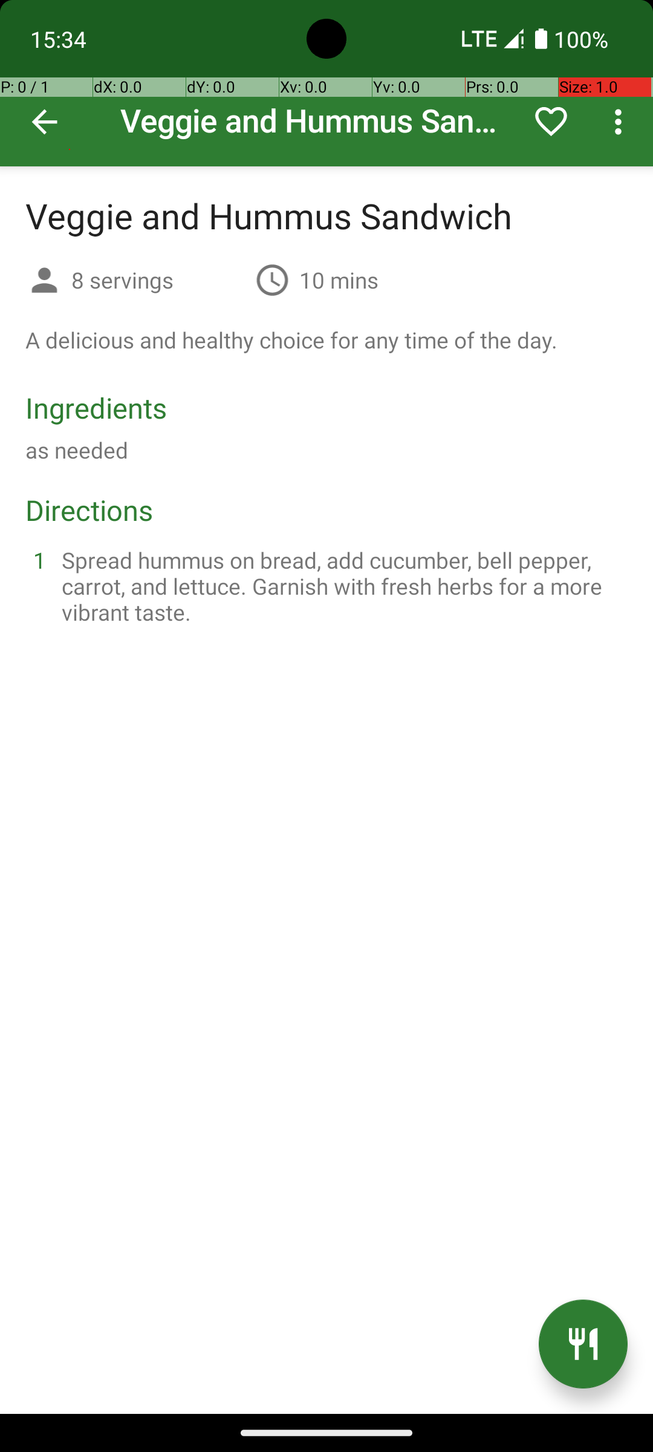 The width and height of the screenshot is (653, 1452). What do you see at coordinates (326, 83) in the screenshot?
I see `Veggie and Hummus Sandwich` at bounding box center [326, 83].